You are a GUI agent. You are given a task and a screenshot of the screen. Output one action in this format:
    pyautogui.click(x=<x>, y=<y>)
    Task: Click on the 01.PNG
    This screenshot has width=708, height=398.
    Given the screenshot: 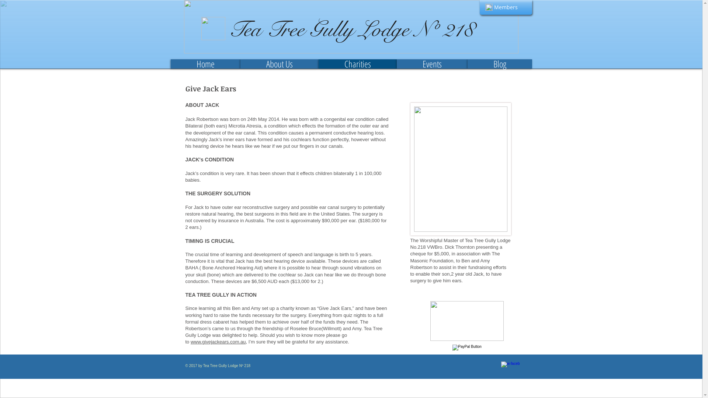 What is the action you would take?
    pyautogui.click(x=460, y=169)
    